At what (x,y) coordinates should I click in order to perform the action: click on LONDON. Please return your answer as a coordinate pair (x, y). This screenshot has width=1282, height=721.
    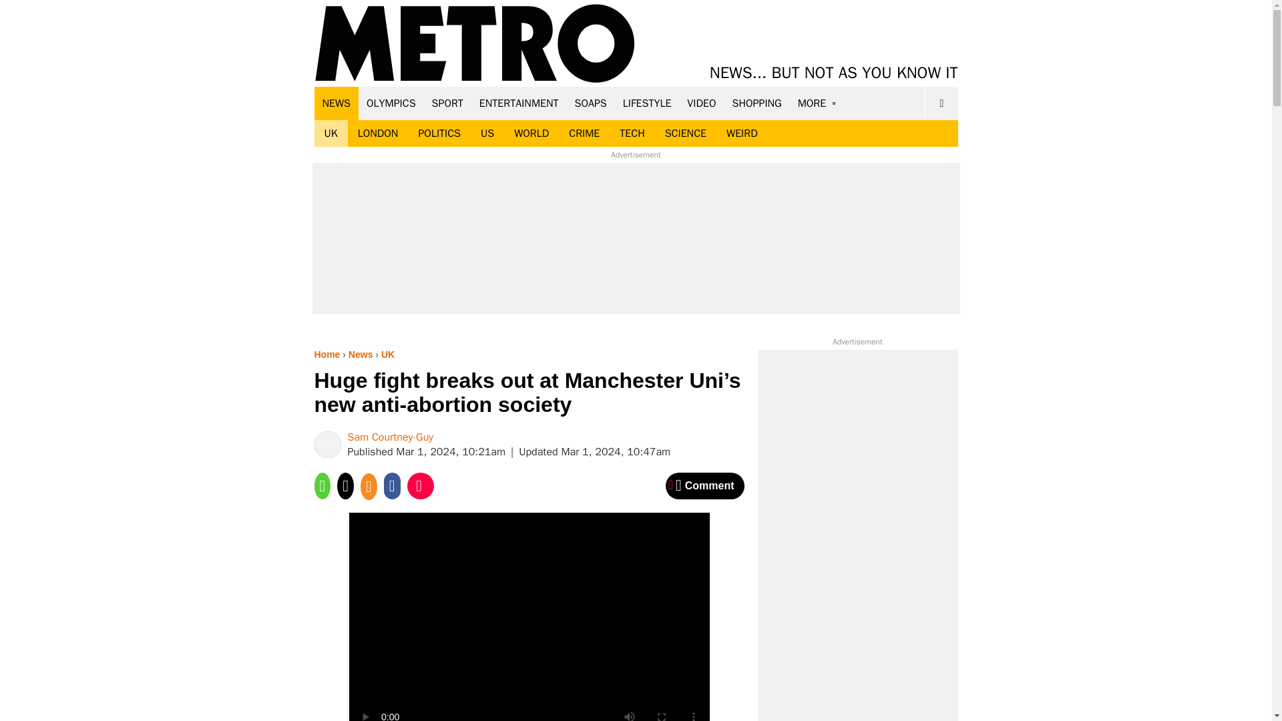
    Looking at the image, I should click on (378, 134).